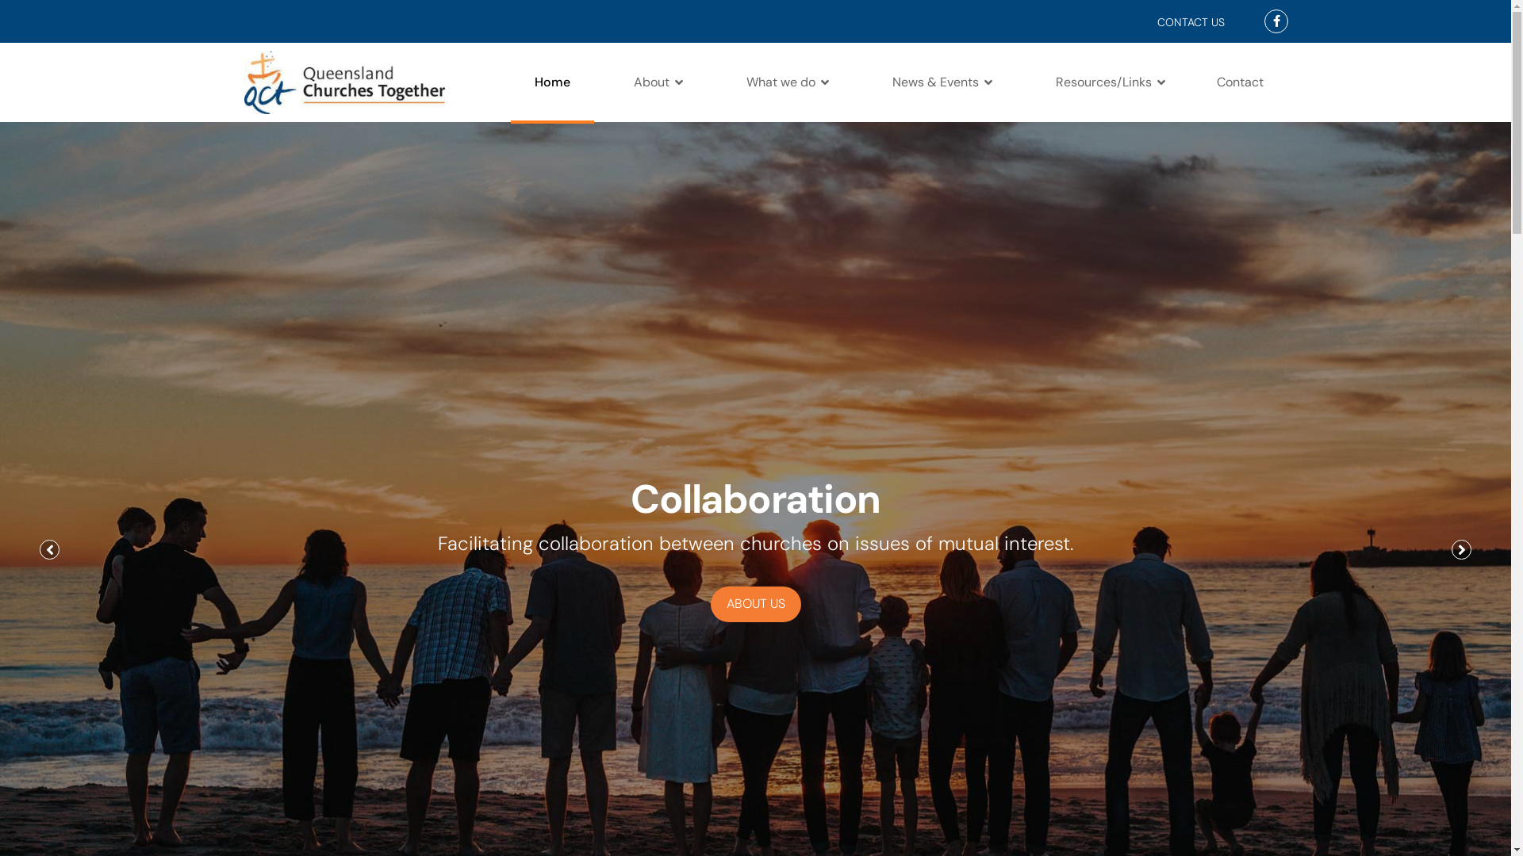 The width and height of the screenshot is (1523, 856). Describe the element at coordinates (1191, 22) in the screenshot. I see `CONTACT US` at that location.